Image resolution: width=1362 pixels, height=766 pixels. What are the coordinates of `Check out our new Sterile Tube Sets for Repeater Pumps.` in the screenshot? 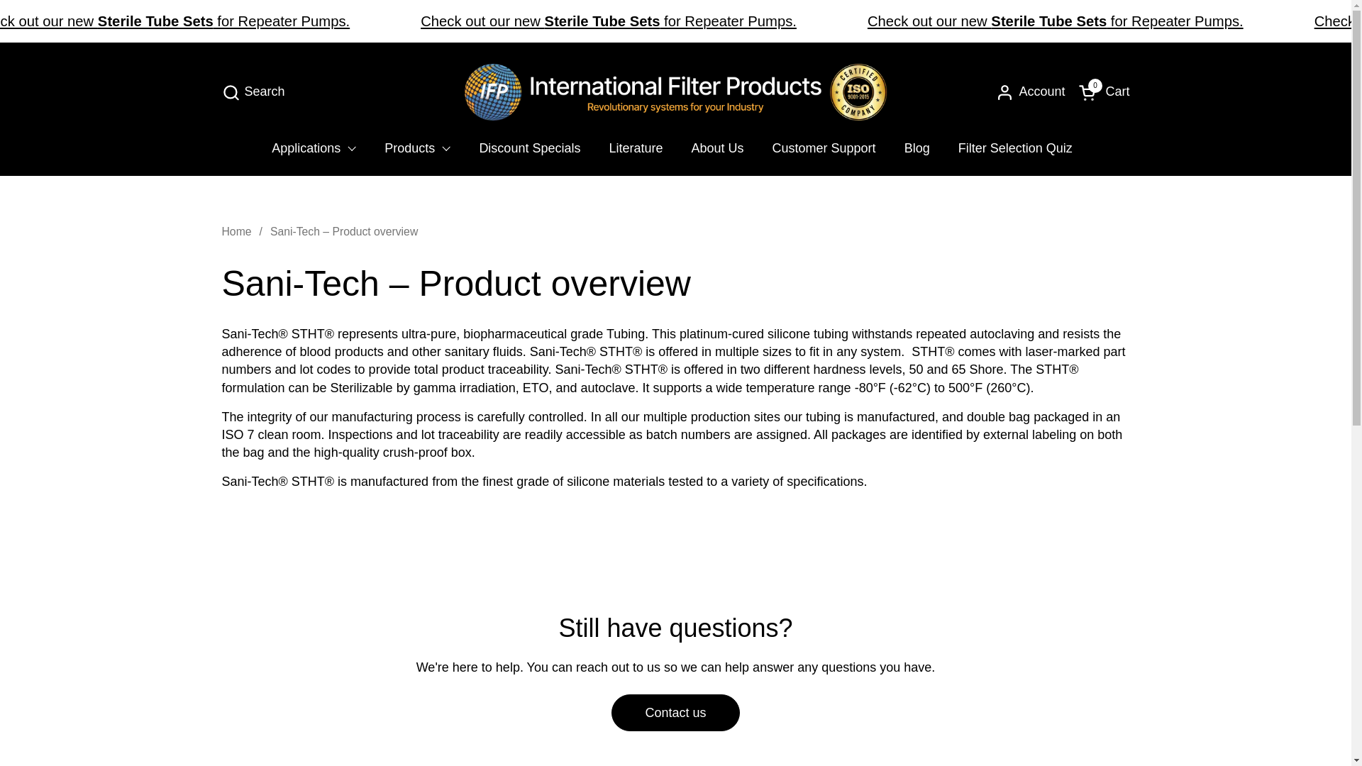 It's located at (1104, 92).